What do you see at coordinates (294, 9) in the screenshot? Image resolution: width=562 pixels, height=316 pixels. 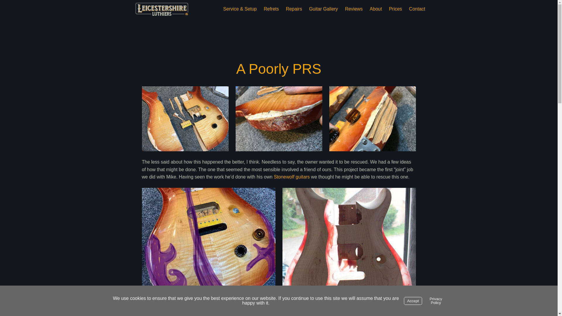 I see `Repairs` at bounding box center [294, 9].